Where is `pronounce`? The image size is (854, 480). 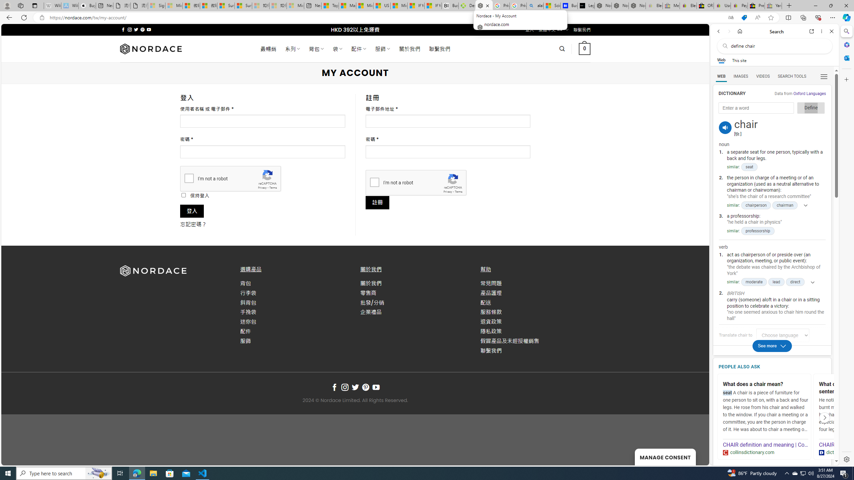
pronounce is located at coordinates (725, 127).